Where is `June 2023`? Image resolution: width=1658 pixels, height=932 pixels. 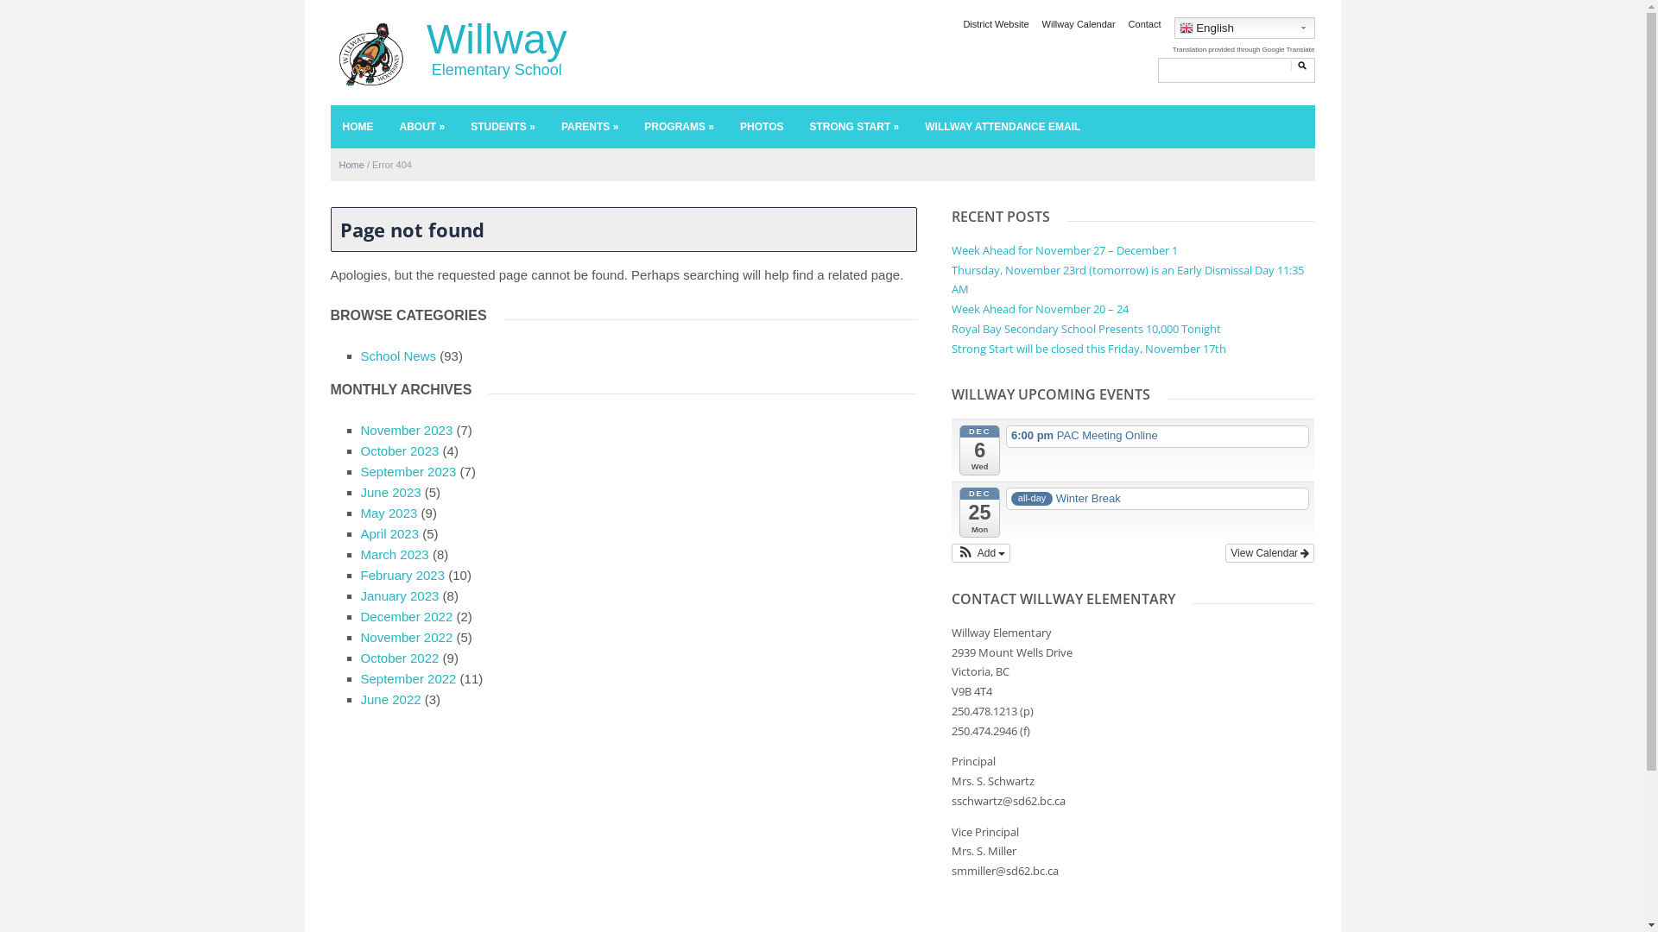 June 2023 is located at coordinates (391, 492).